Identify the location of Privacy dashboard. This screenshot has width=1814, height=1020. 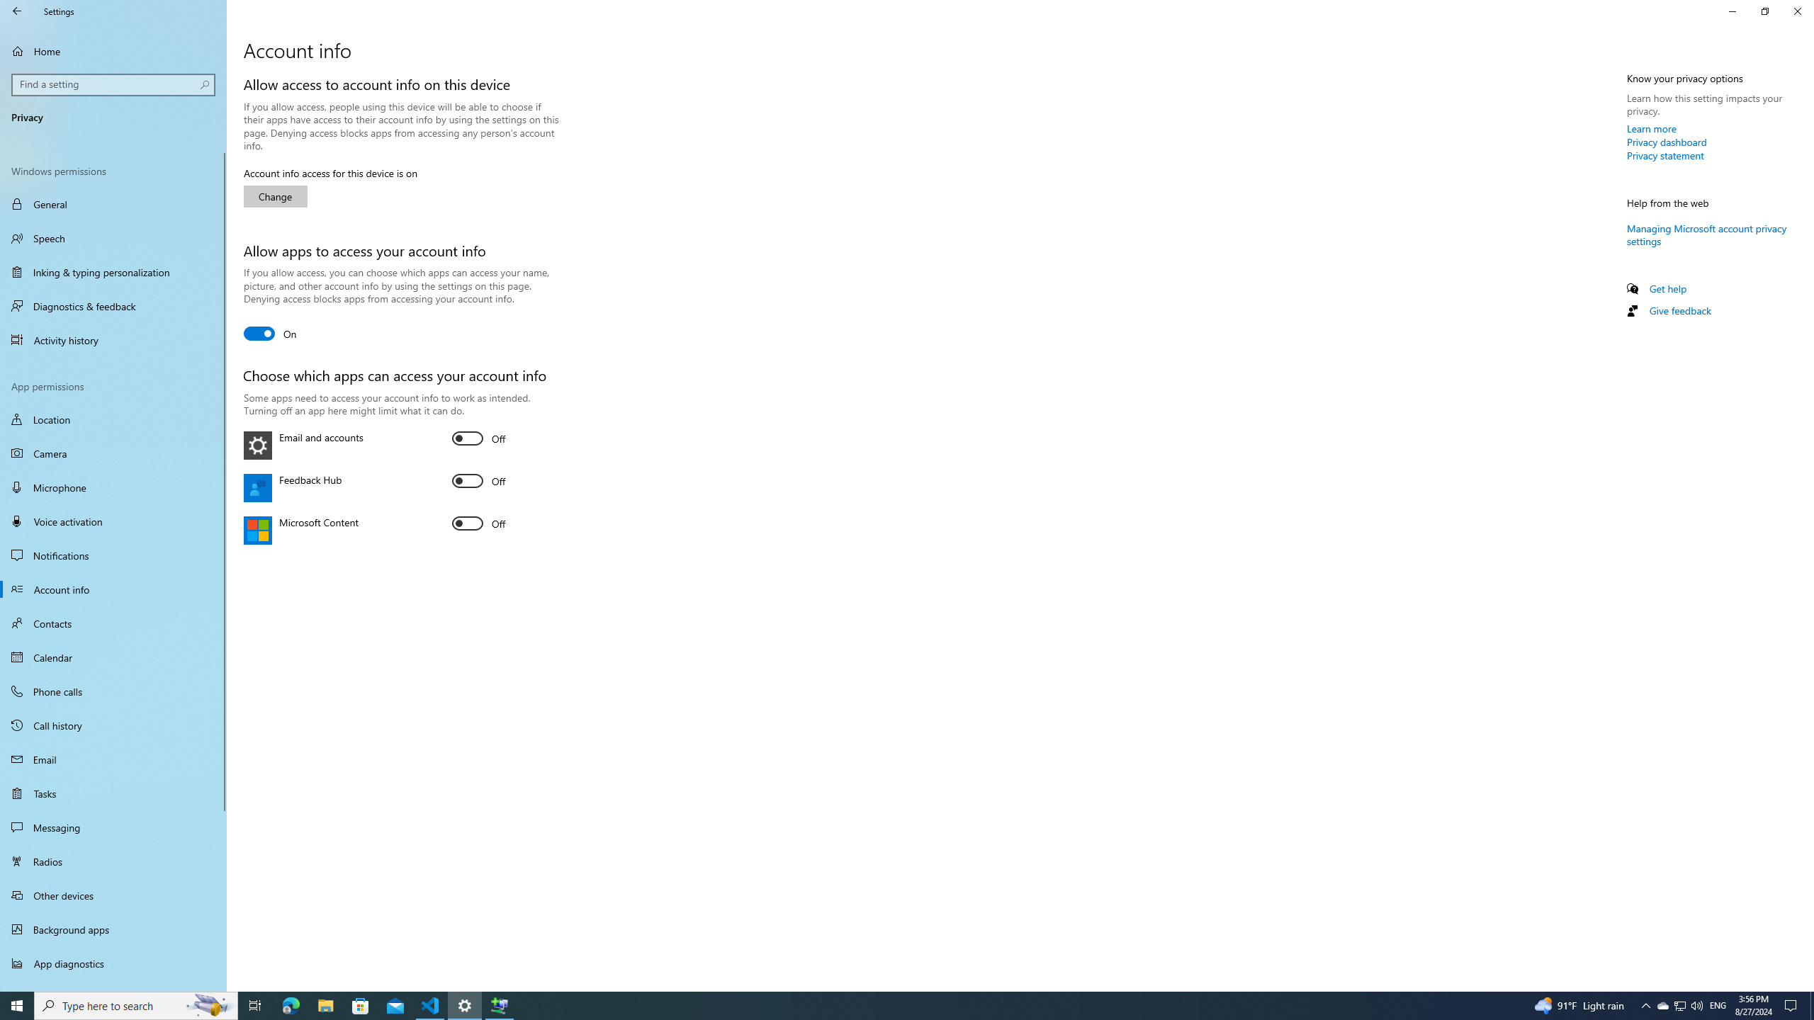
(1667, 142).